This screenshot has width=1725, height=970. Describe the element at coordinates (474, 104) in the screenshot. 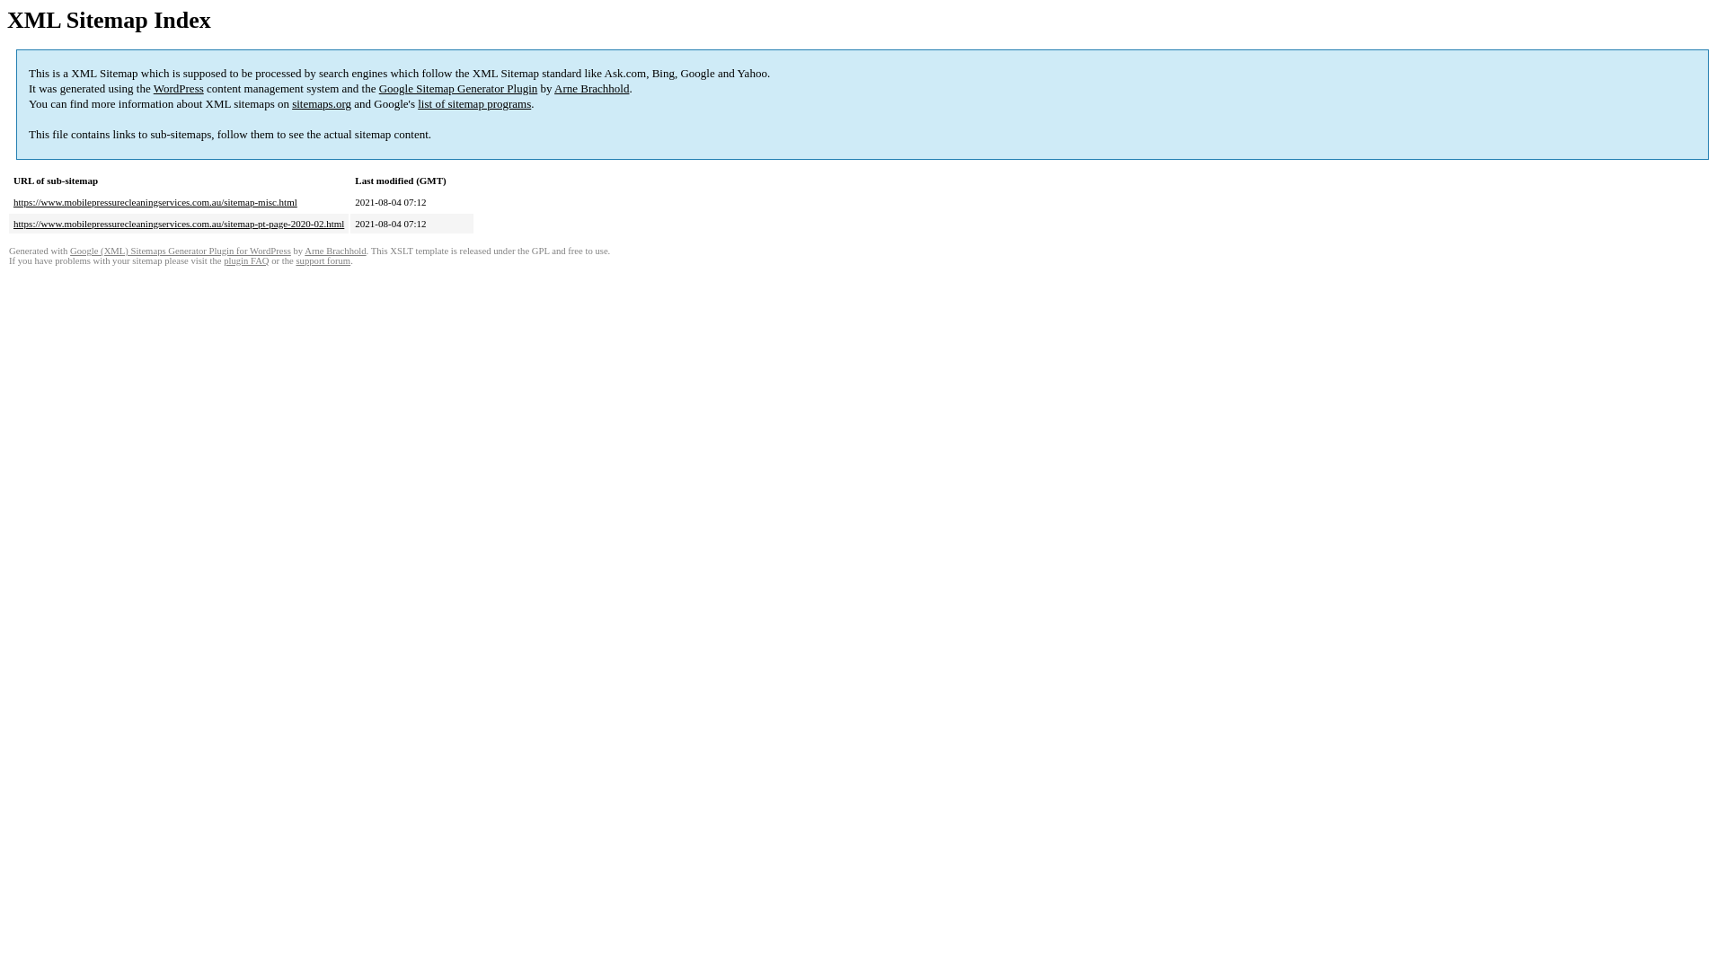

I see `list of sitemap programs` at that location.